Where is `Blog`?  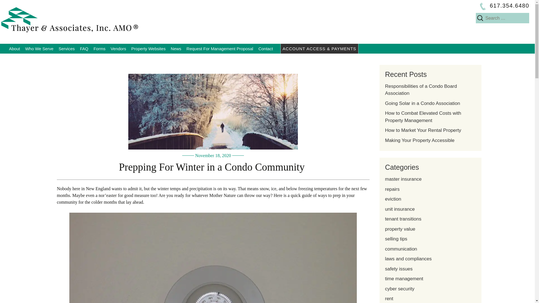
Blog is located at coordinates (197, 58).